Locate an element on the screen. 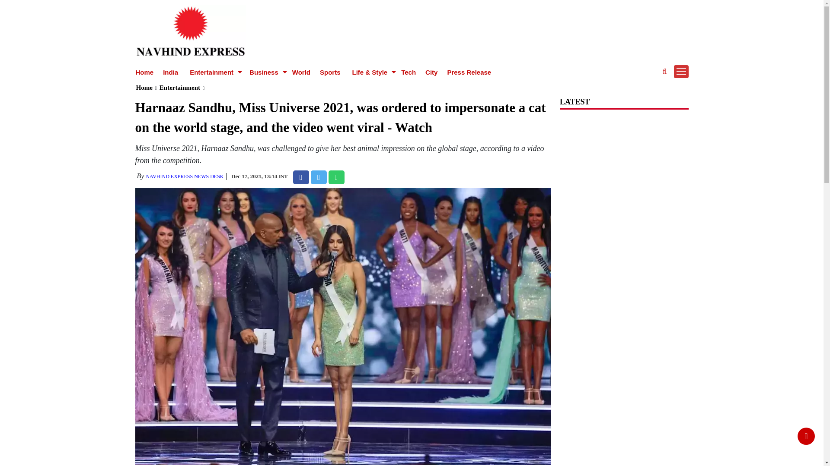 The height and width of the screenshot is (466, 830). City is located at coordinates (431, 72).